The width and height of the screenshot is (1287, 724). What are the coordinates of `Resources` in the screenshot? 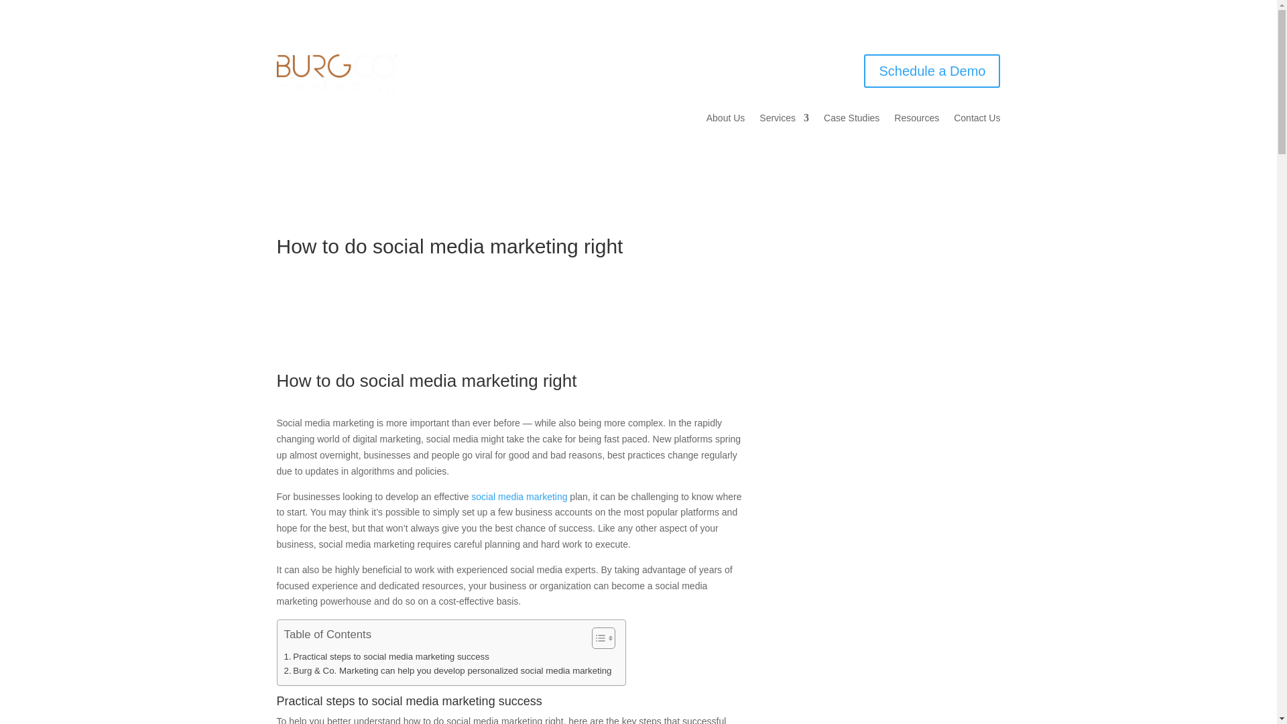 It's located at (917, 121).